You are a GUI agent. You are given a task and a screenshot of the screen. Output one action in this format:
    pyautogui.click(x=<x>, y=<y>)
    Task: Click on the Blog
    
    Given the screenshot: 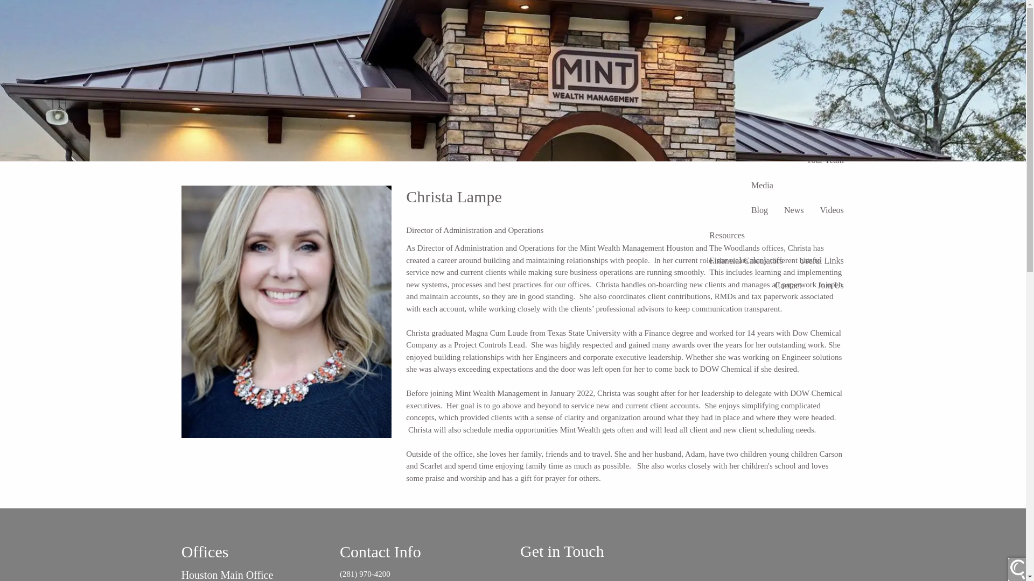 What is the action you would take?
    pyautogui.click(x=759, y=210)
    